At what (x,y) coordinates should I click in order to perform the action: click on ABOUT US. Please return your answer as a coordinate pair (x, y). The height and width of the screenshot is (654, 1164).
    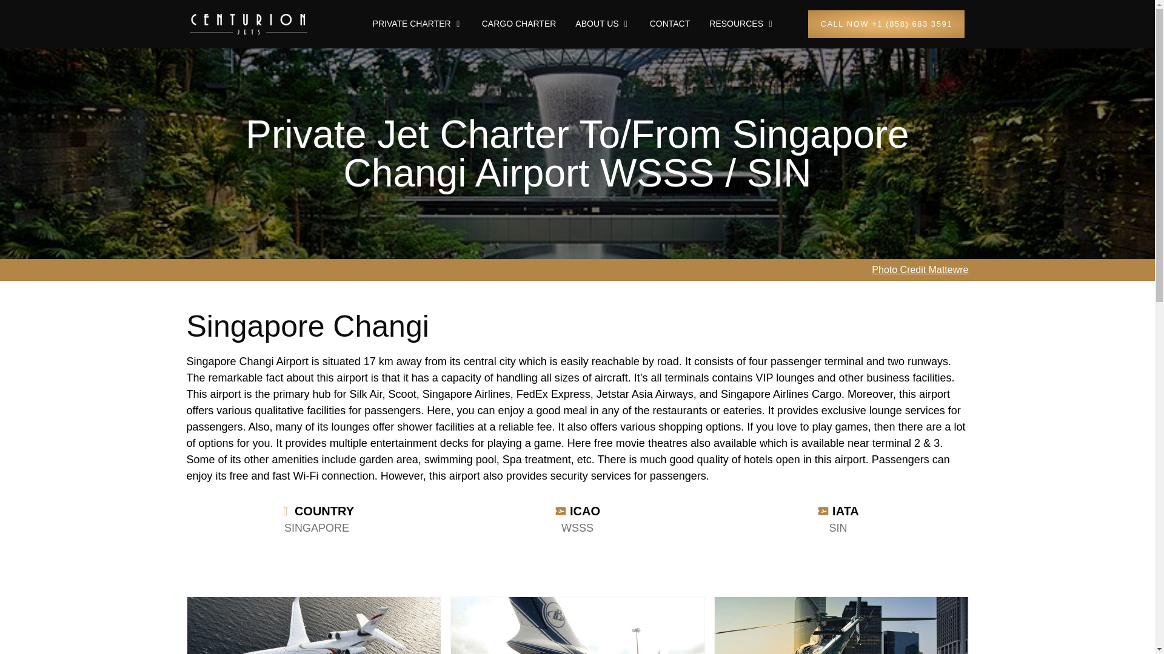
    Looking at the image, I should click on (597, 24).